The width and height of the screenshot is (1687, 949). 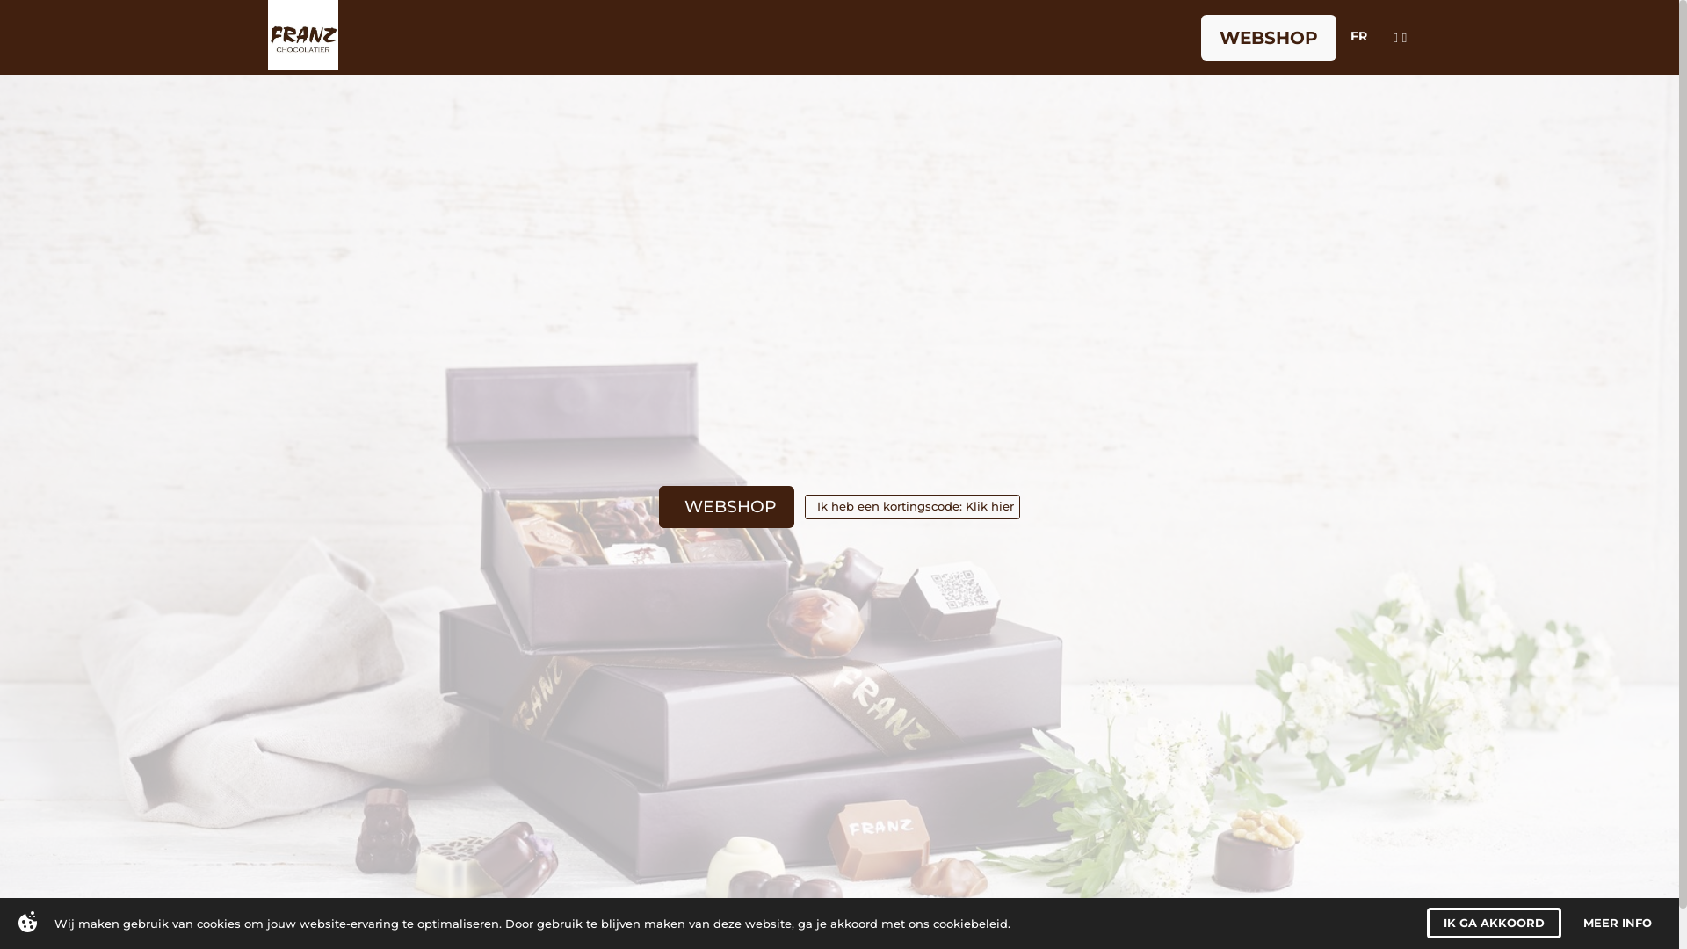 I want to click on I AGREE, so click(x=1526, y=923).